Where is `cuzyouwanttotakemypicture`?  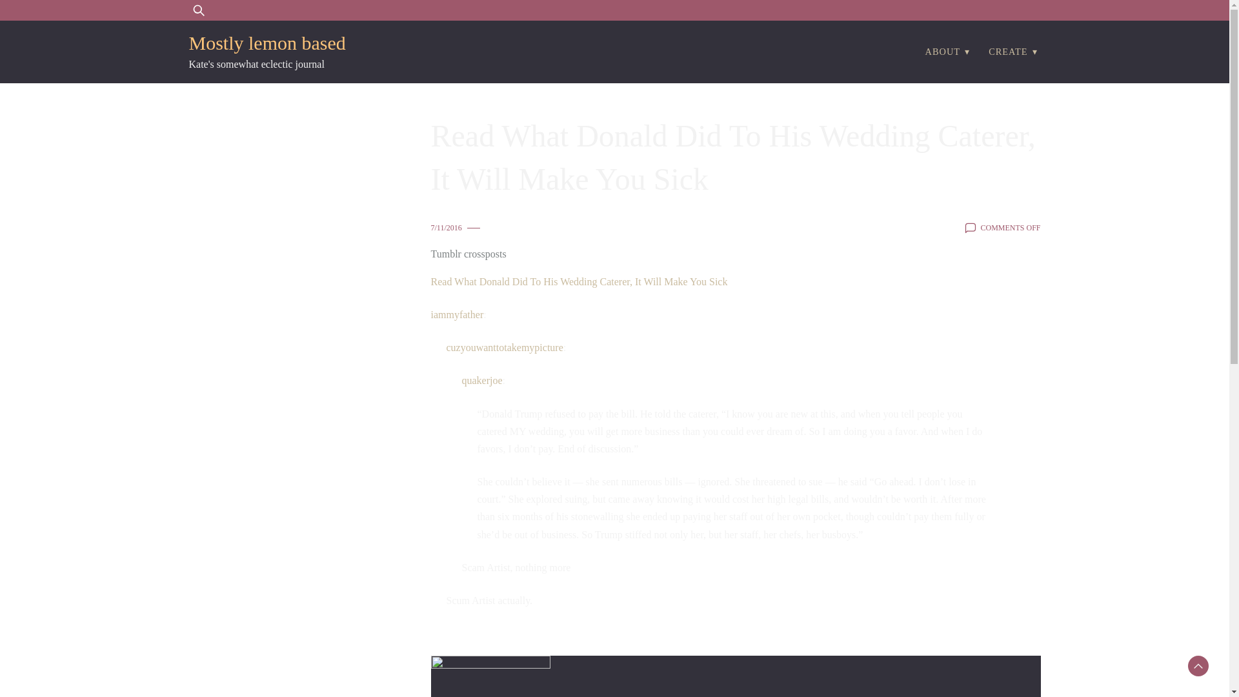
cuzyouwanttotakemypicture is located at coordinates (505, 347).